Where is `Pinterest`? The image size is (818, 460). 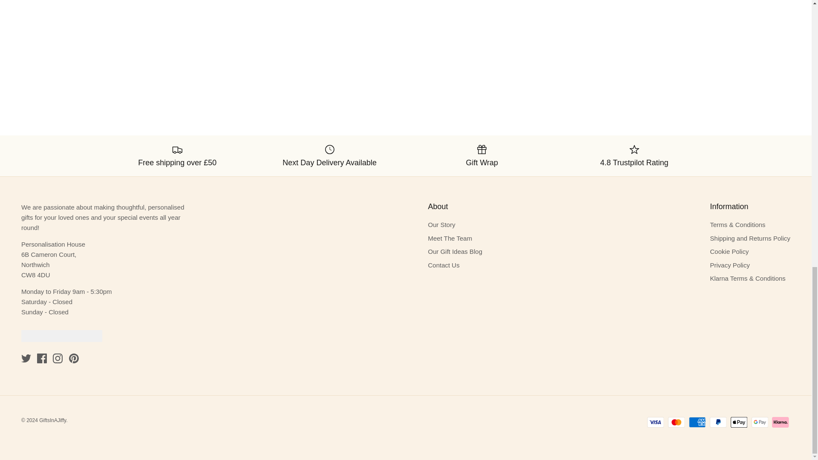 Pinterest is located at coordinates (73, 359).